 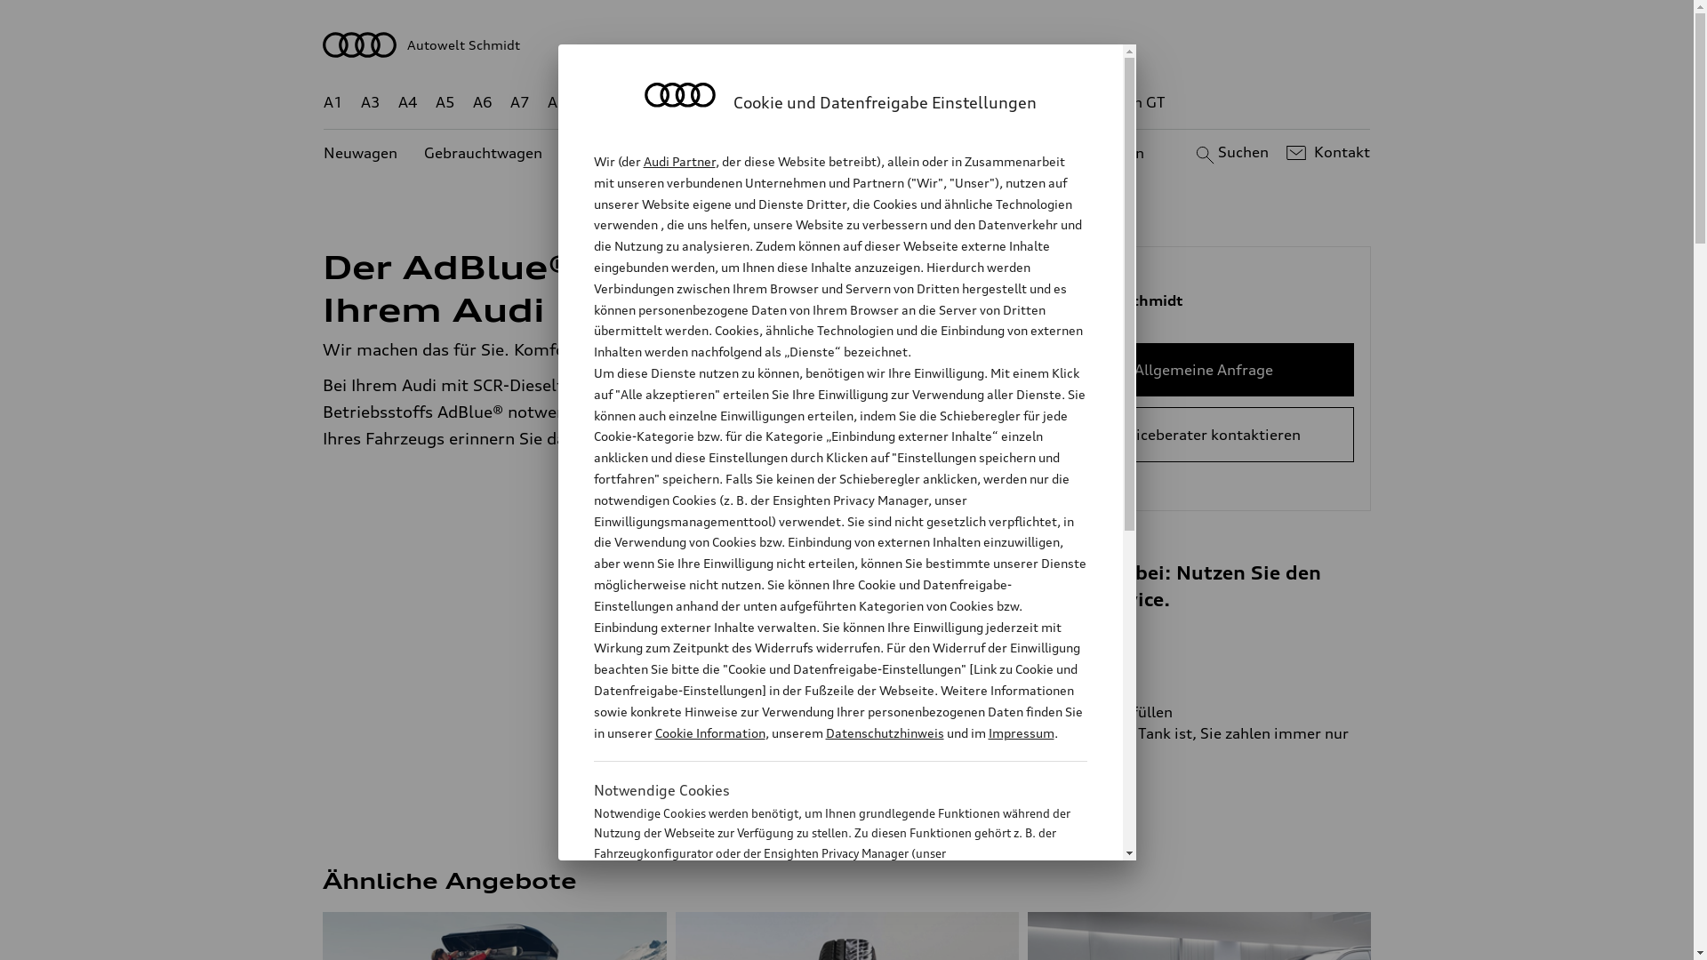 I want to click on RS, so click(x=1010, y=103).